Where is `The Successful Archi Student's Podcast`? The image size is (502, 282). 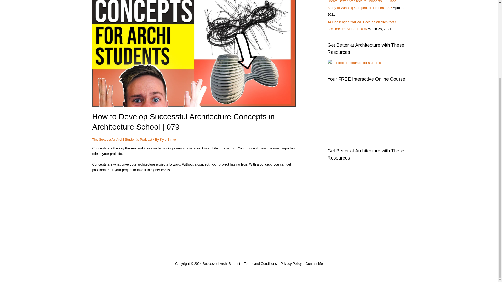
The Successful Archi Student's Podcast is located at coordinates (122, 139).